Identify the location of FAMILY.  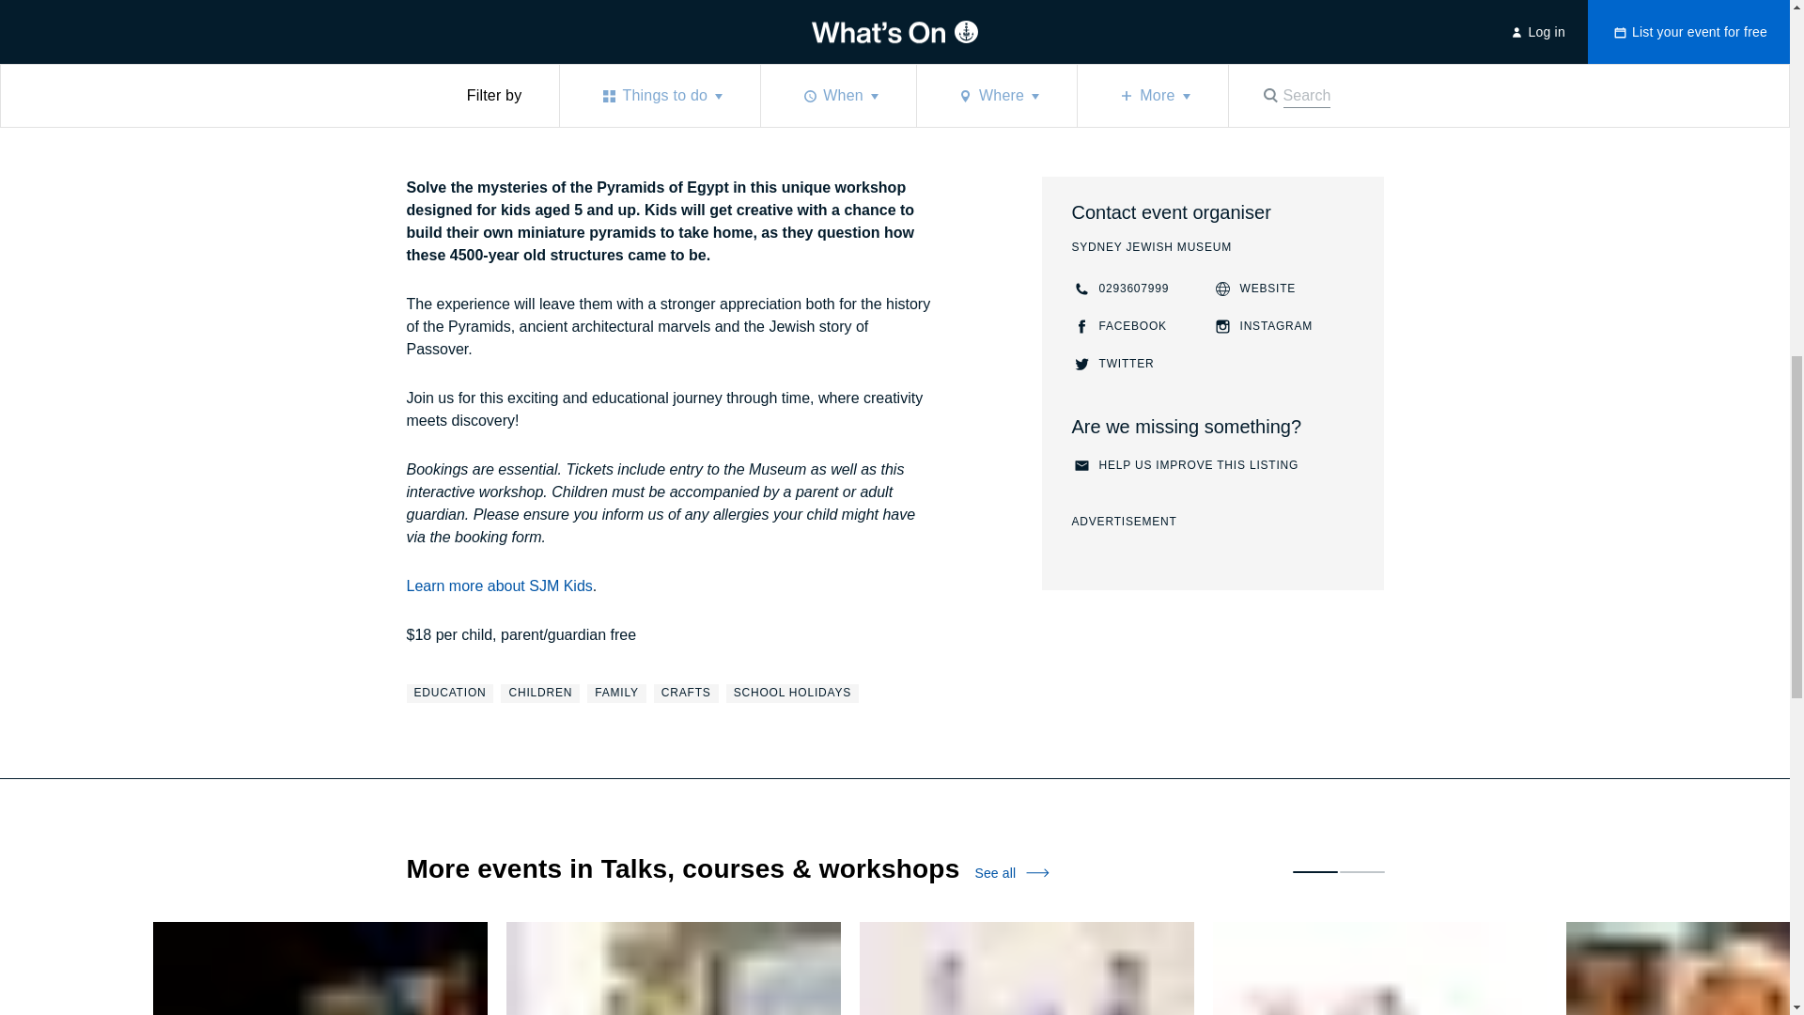
(1112, 364).